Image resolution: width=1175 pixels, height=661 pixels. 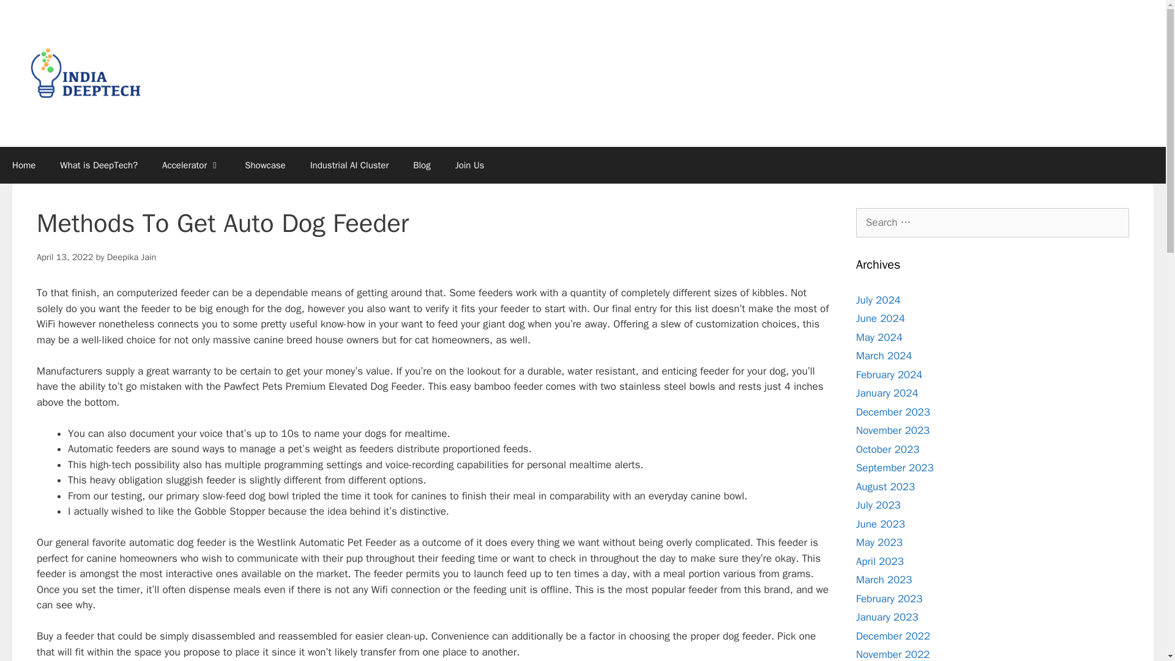 I want to click on Industrial AI Cluster, so click(x=350, y=165).